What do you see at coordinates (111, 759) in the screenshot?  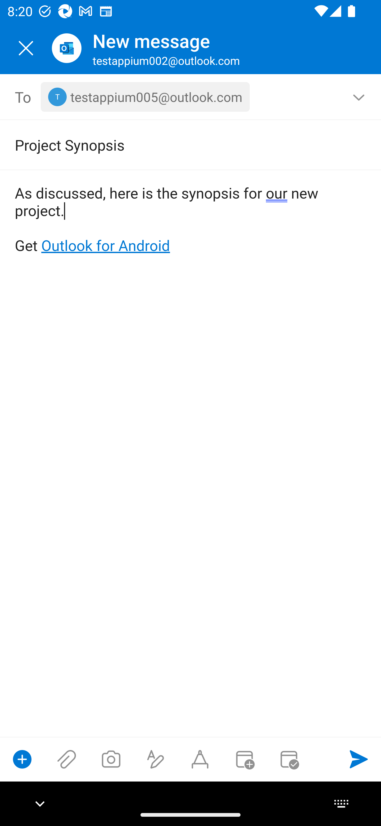 I see `Take a photo` at bounding box center [111, 759].